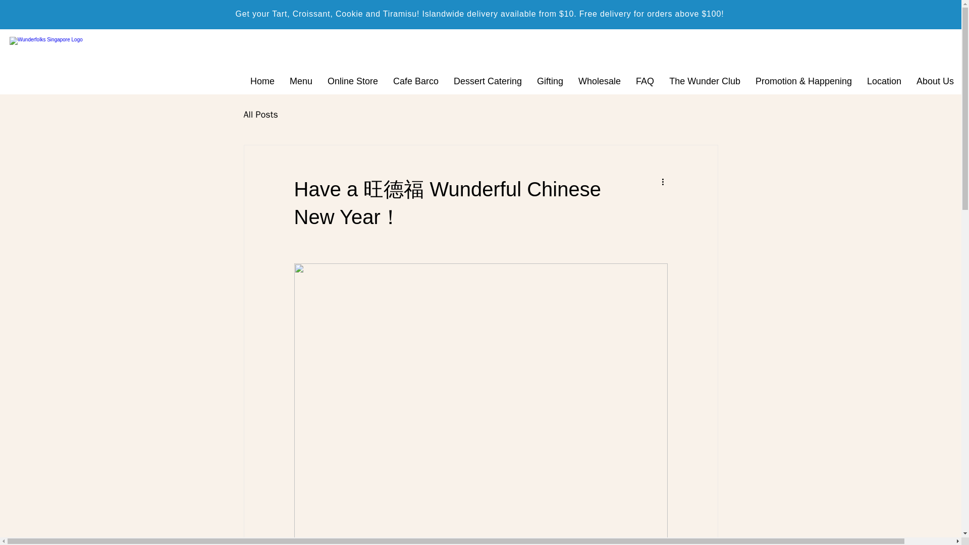  Describe the element at coordinates (260, 114) in the screenshot. I see `All Posts` at that location.